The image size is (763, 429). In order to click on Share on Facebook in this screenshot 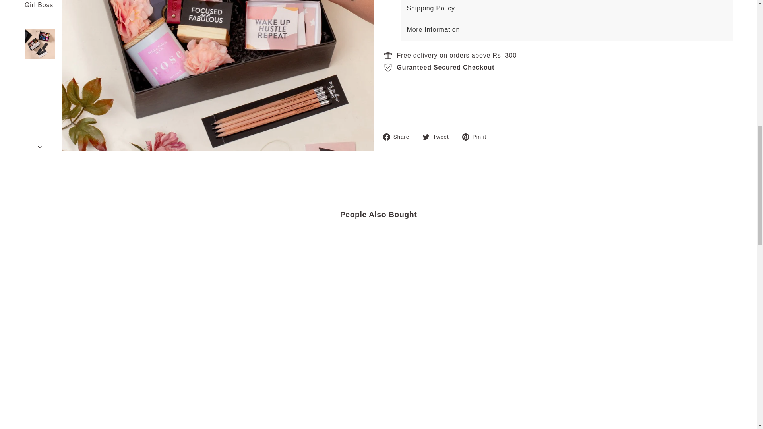, I will do `click(399, 137)`.